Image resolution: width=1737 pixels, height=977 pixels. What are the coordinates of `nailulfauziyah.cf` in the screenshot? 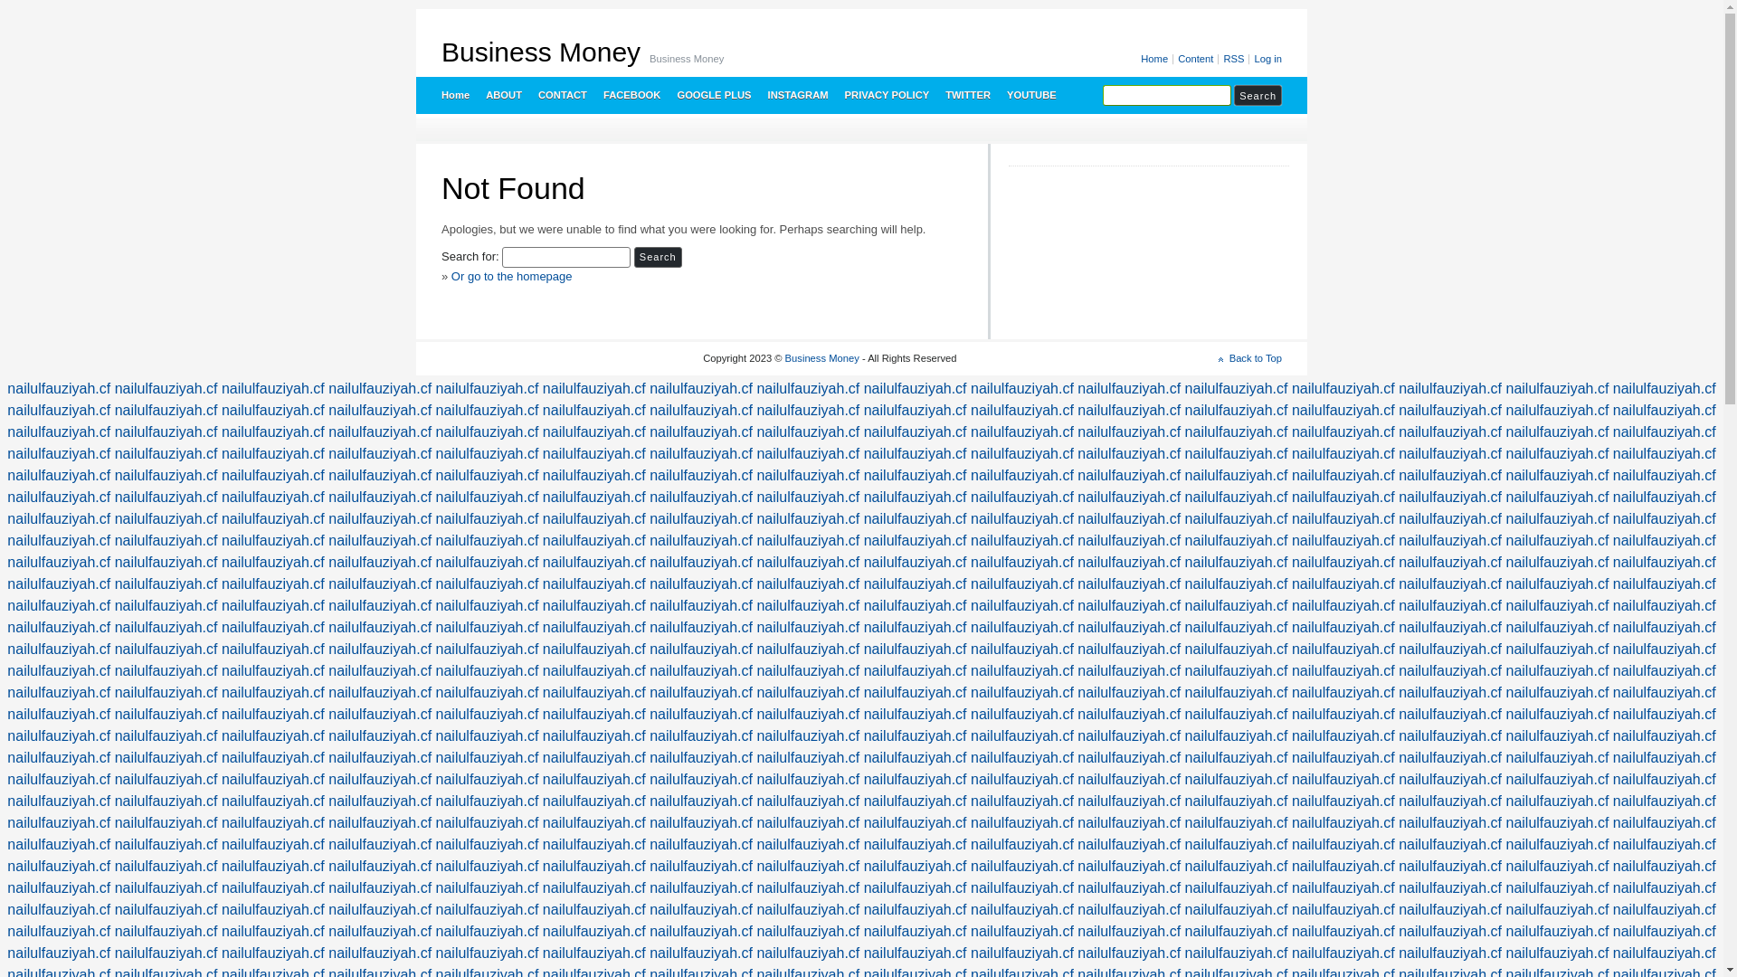 It's located at (1237, 628).